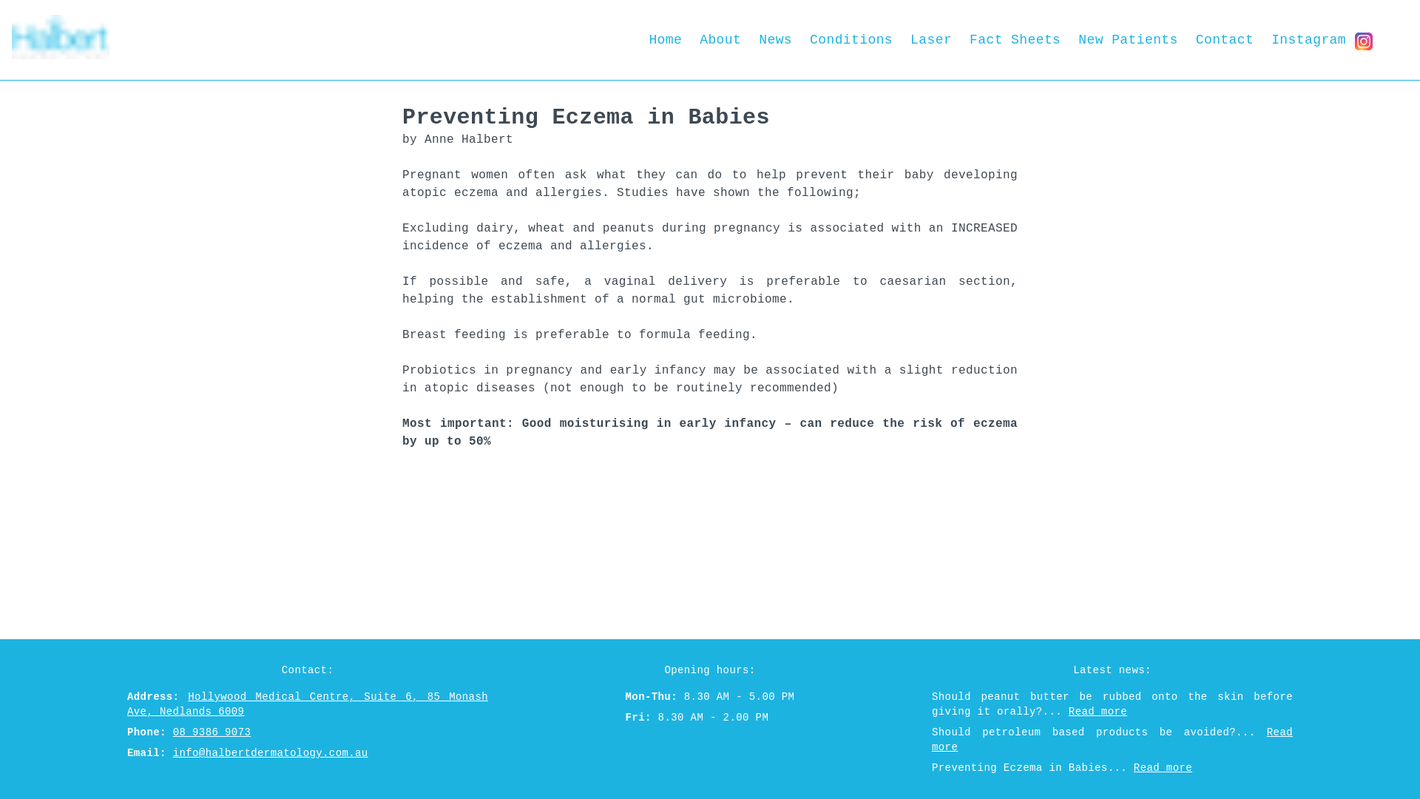 This screenshot has width=1420, height=799. I want to click on Home, so click(666, 40).